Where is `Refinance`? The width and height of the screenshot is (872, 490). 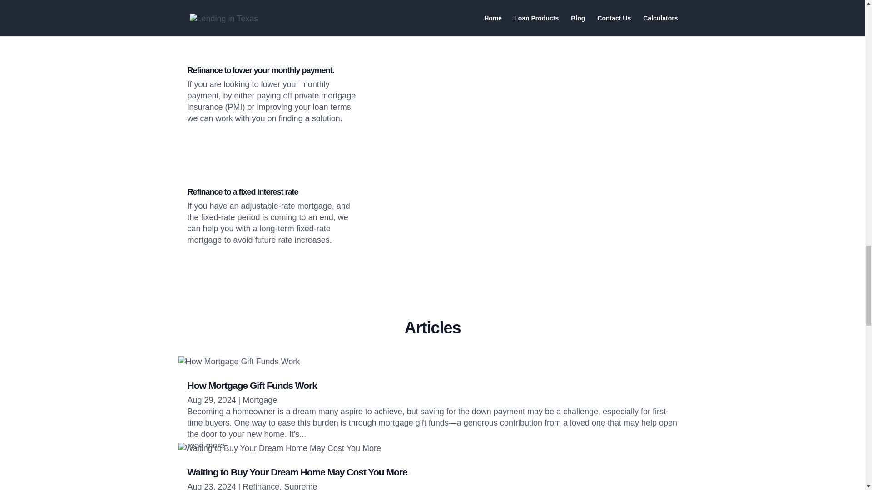 Refinance is located at coordinates (261, 486).